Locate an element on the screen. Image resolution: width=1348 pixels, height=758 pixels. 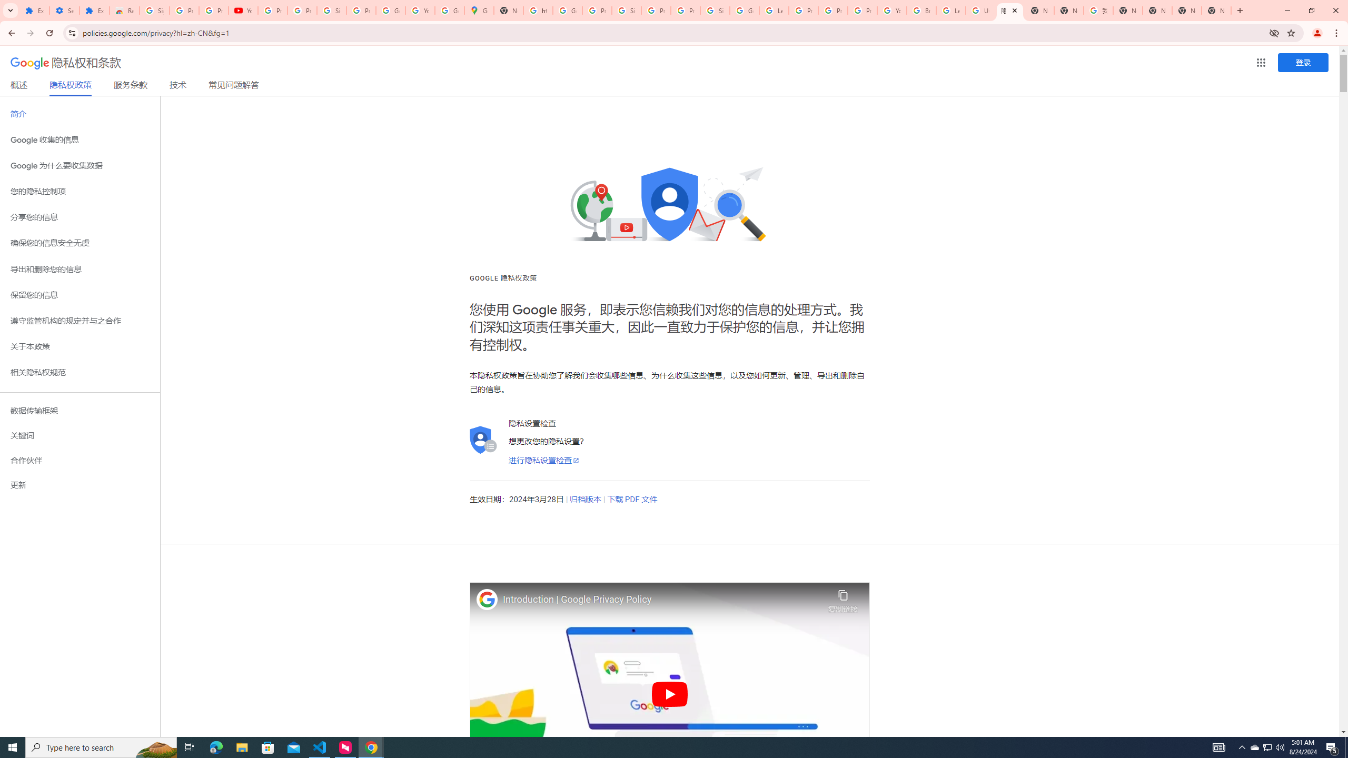
Introduction | Google Privacy Policy is located at coordinates (663, 600).